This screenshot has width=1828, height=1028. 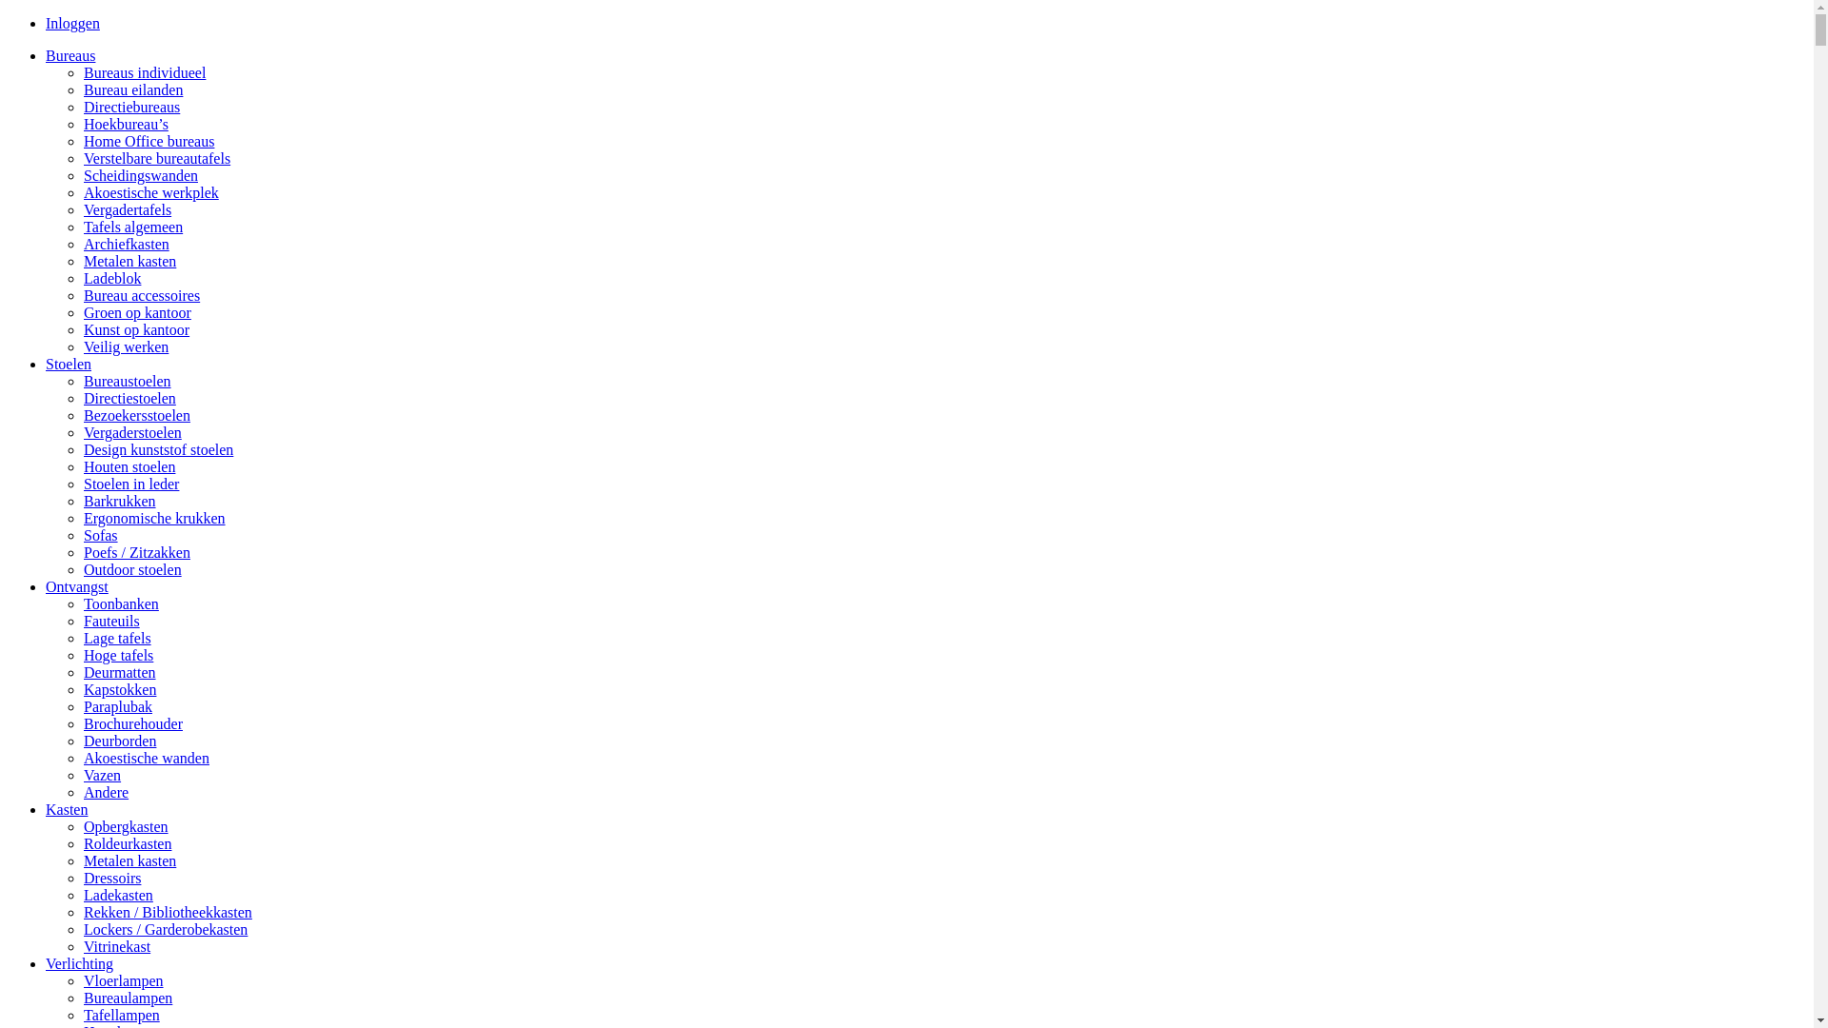 What do you see at coordinates (112, 621) in the screenshot?
I see `Fauteuils` at bounding box center [112, 621].